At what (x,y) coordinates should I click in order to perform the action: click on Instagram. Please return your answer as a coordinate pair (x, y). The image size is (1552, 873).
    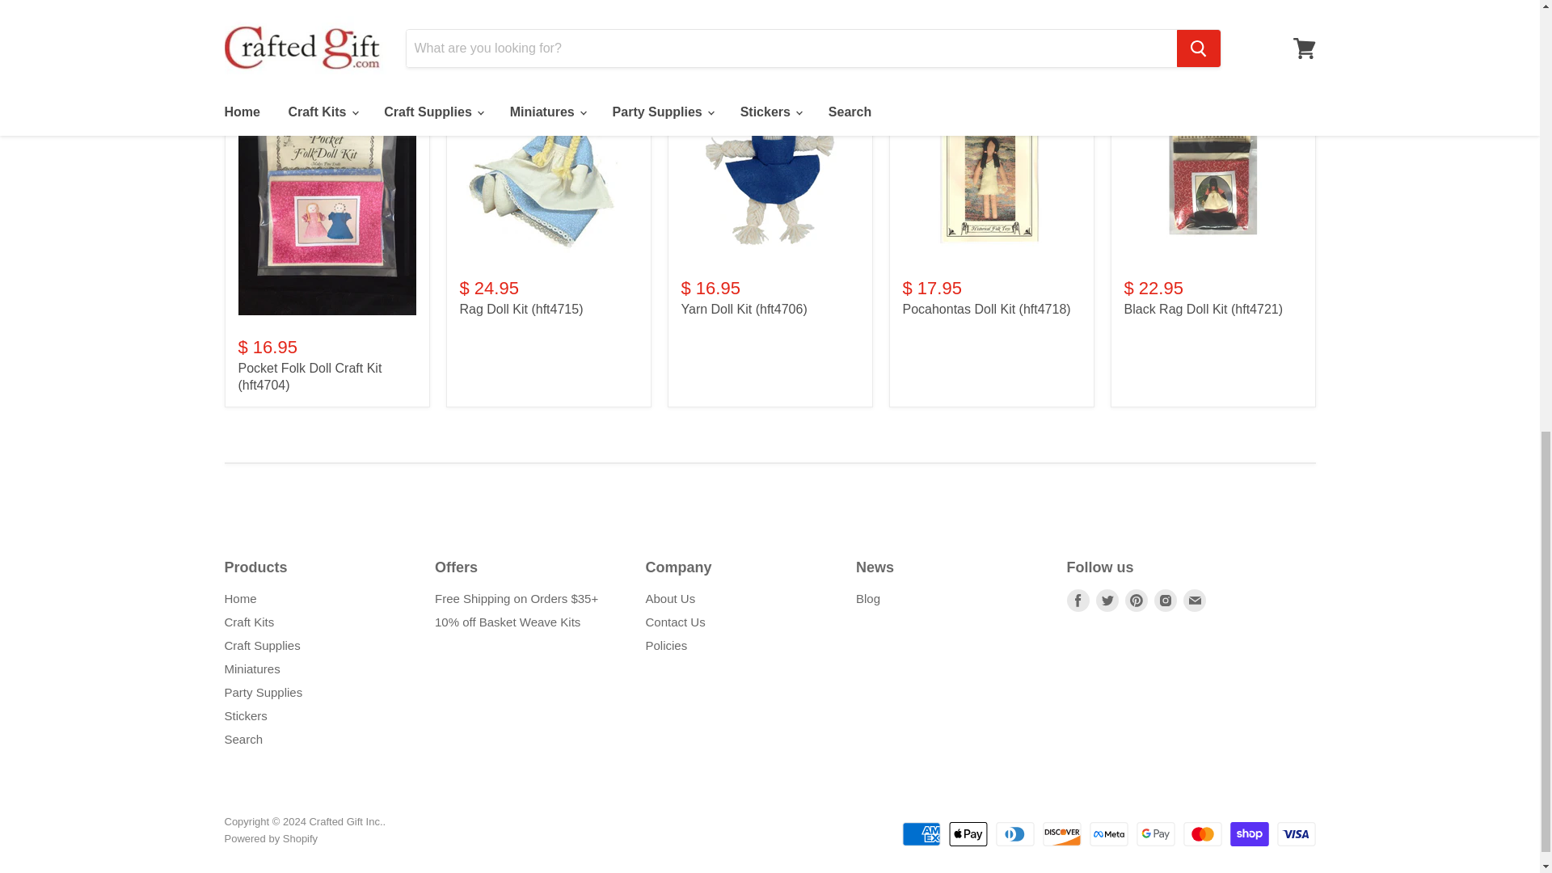
    Looking at the image, I should click on (1166, 601).